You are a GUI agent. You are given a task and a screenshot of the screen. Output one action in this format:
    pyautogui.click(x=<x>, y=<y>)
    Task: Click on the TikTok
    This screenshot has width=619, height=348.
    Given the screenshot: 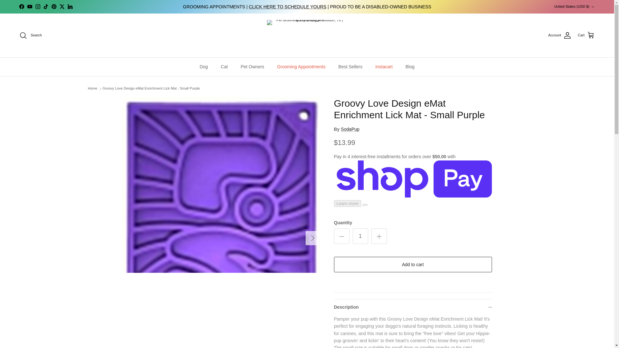 What is the action you would take?
    pyautogui.click(x=46, y=6)
    